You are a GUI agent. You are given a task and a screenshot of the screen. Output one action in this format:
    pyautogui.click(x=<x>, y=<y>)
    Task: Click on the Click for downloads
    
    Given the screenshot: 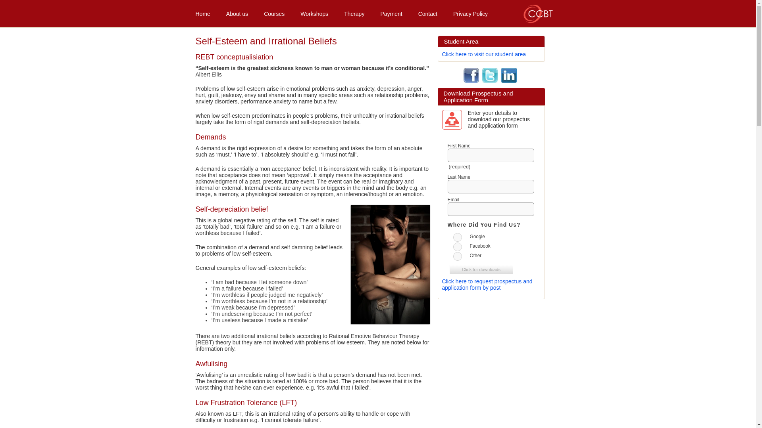 What is the action you would take?
    pyautogui.click(x=481, y=269)
    